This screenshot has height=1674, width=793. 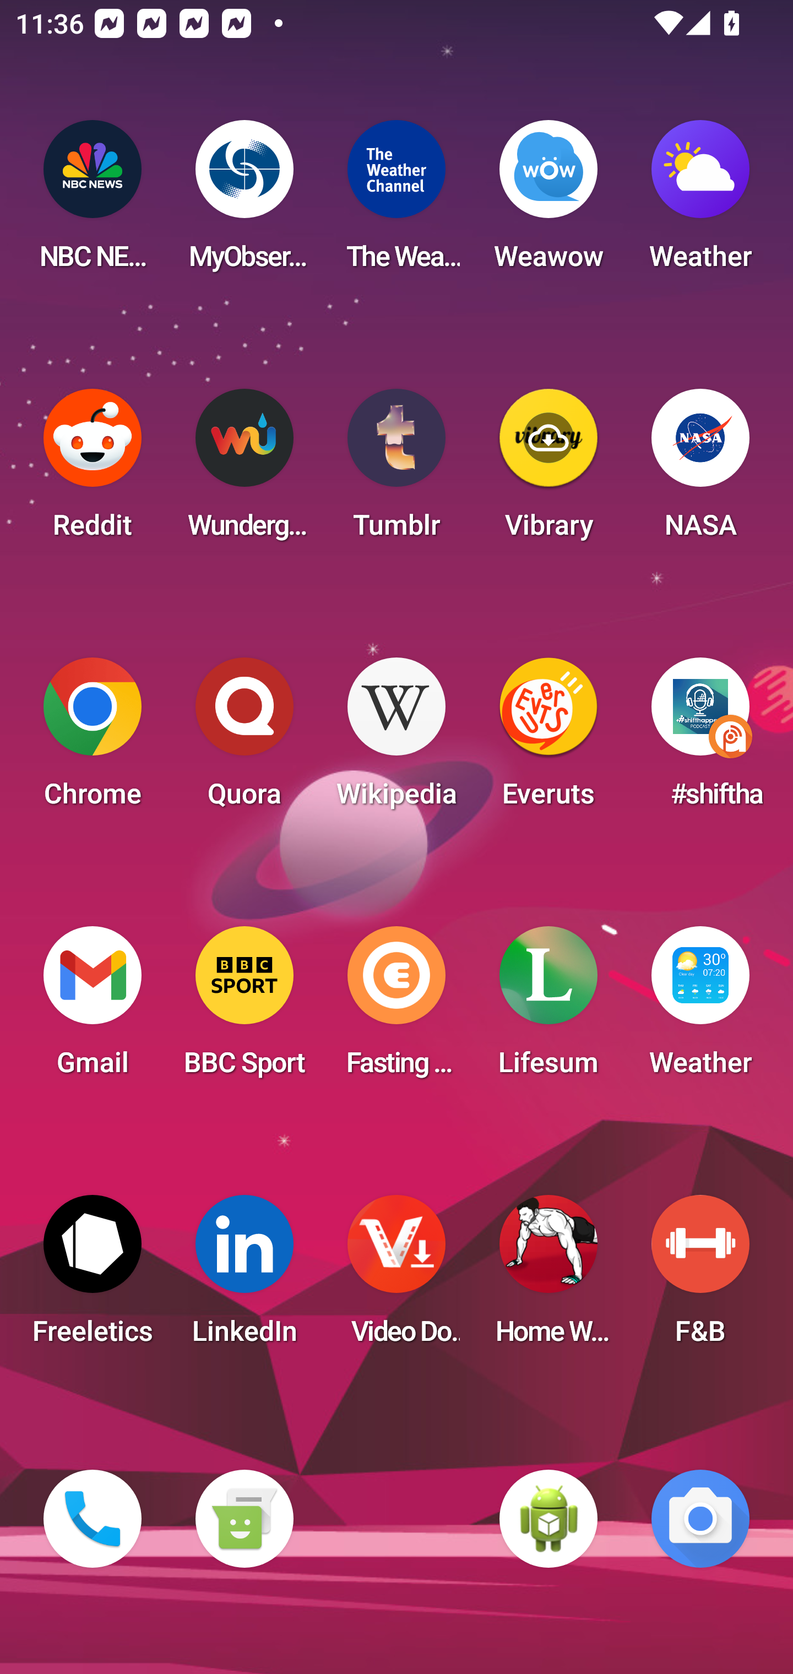 I want to click on Wikipedia, so click(x=397, y=739).